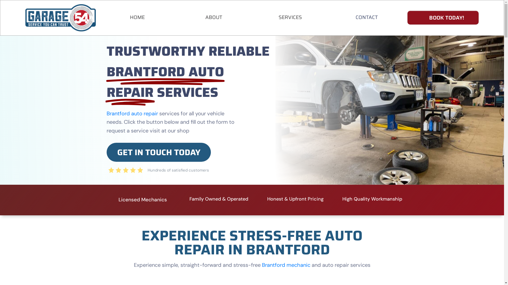  Describe the element at coordinates (367, 17) in the screenshot. I see `CONTACT` at that location.